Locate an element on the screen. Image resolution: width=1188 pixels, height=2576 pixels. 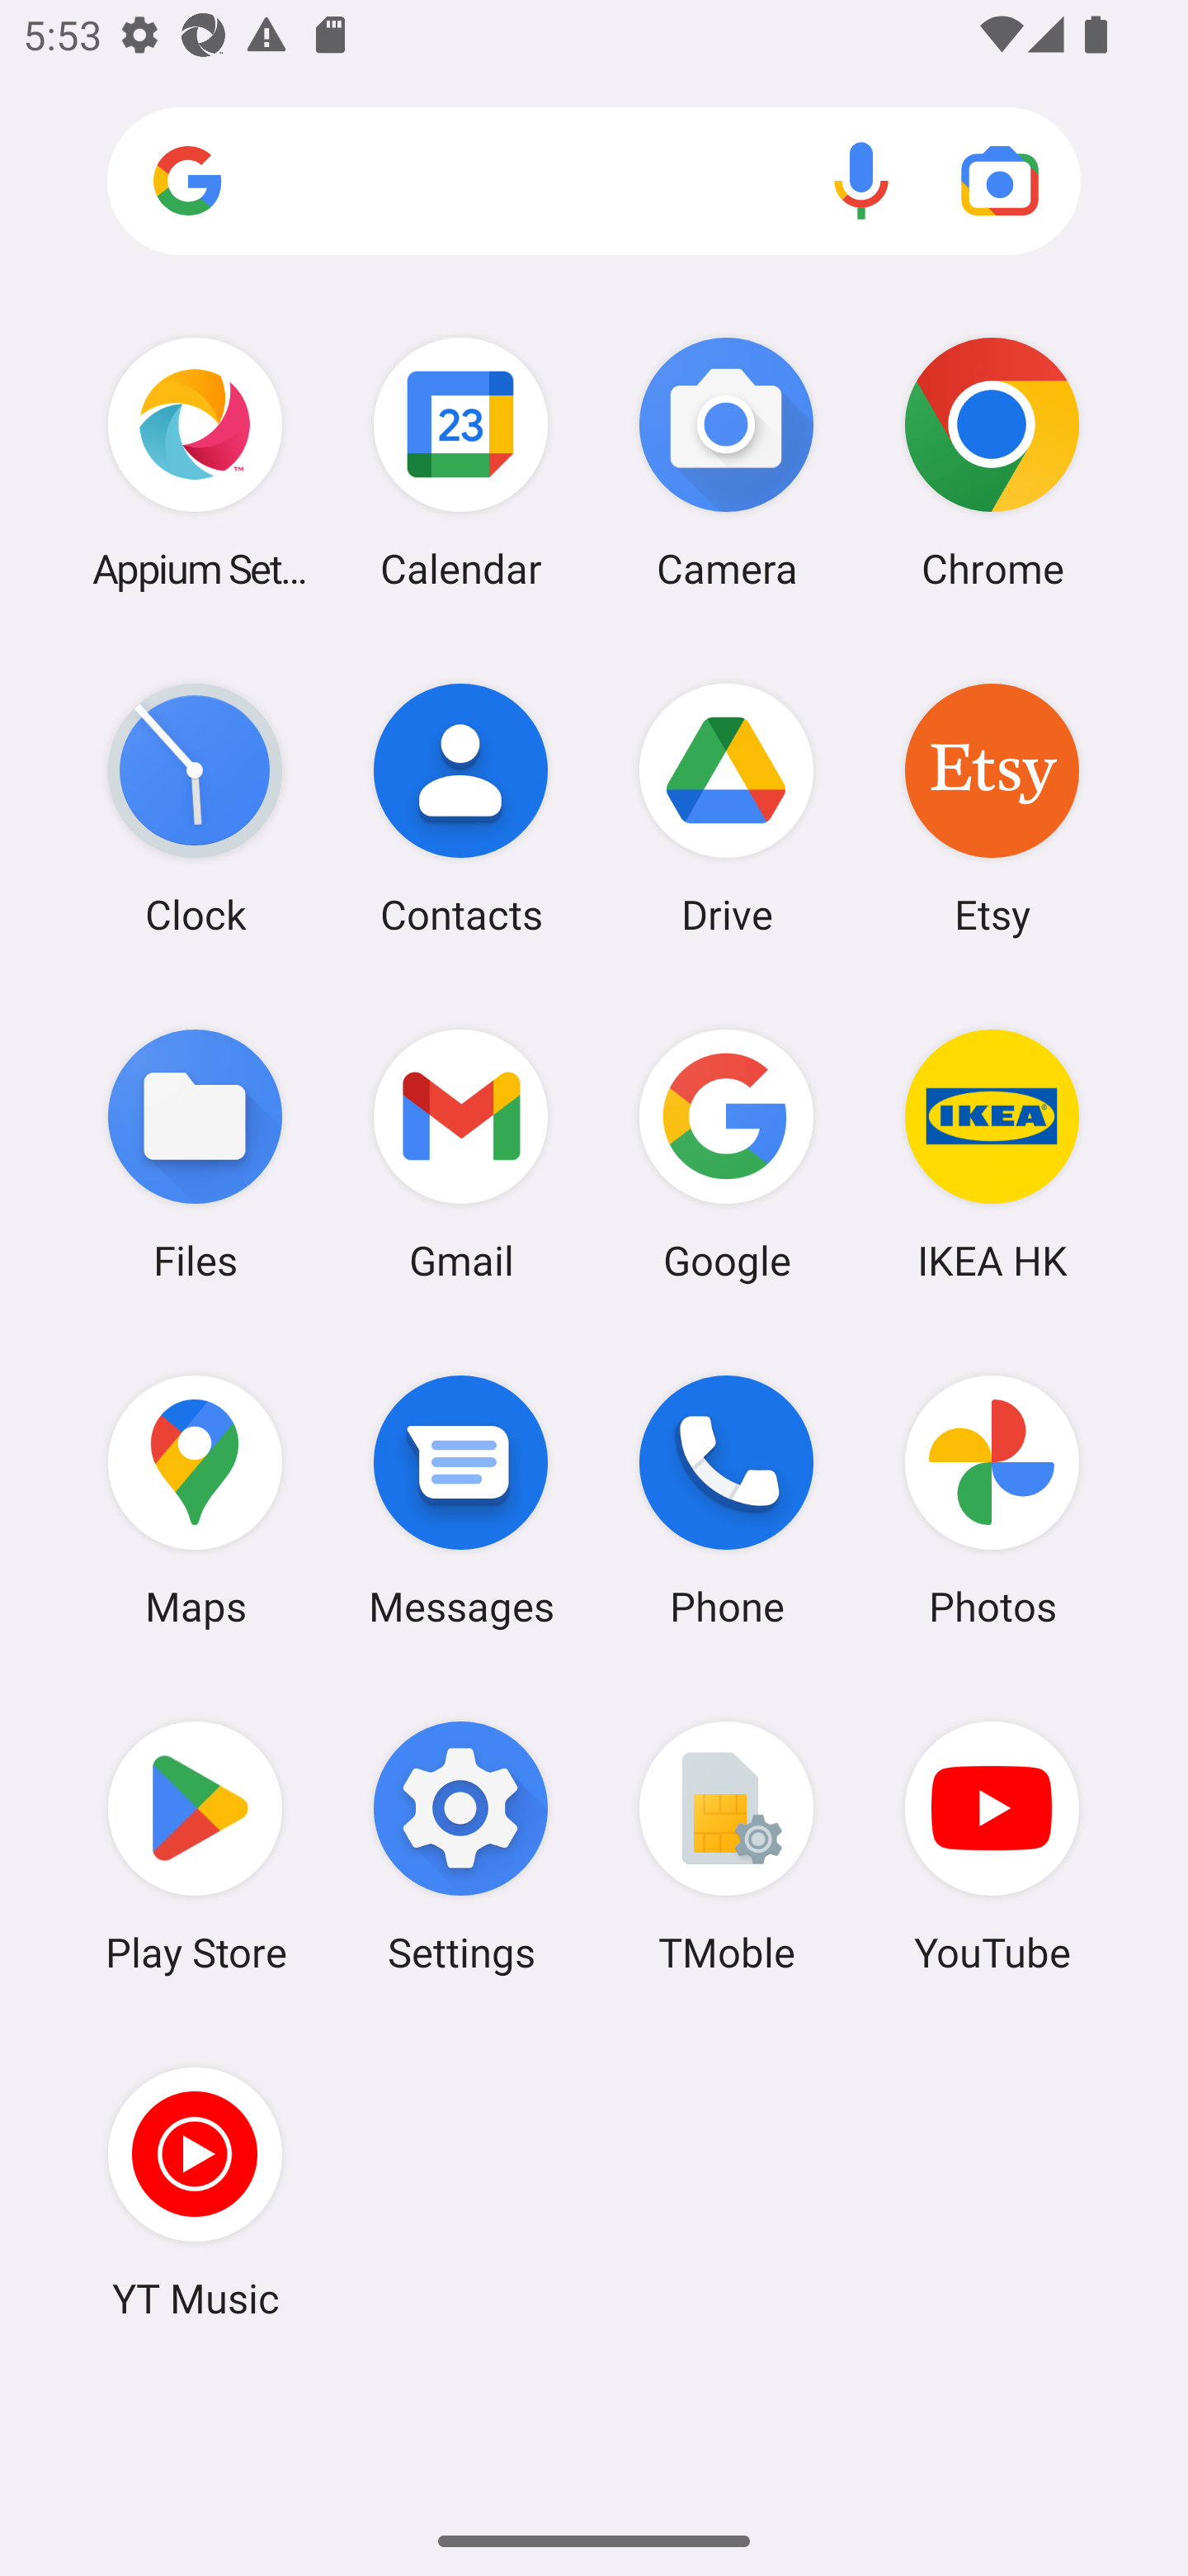
IKEA HK is located at coordinates (992, 1153).